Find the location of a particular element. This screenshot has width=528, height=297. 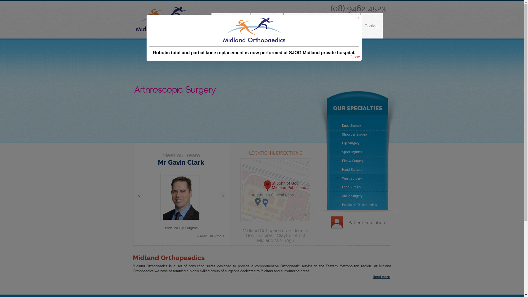

Wrist Surgery is located at coordinates (358, 178).